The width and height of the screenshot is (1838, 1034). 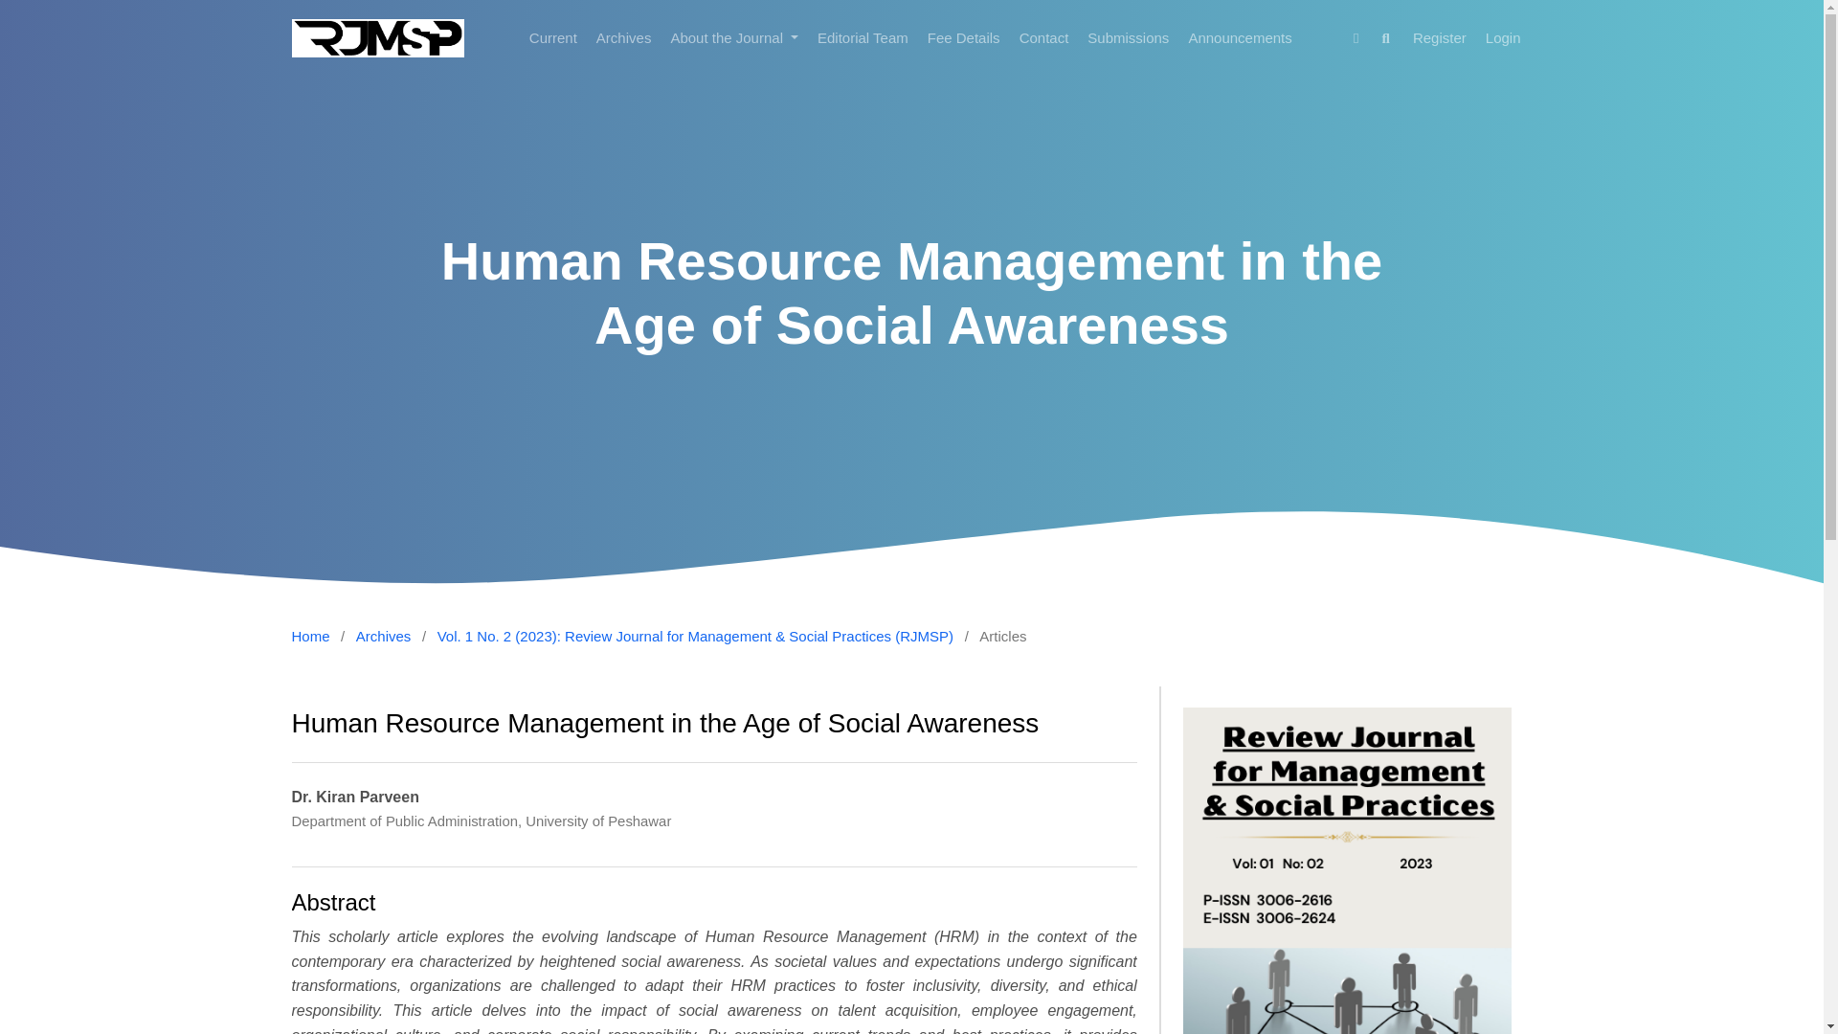 What do you see at coordinates (724, 38) in the screenshot?
I see `About the Journal` at bounding box center [724, 38].